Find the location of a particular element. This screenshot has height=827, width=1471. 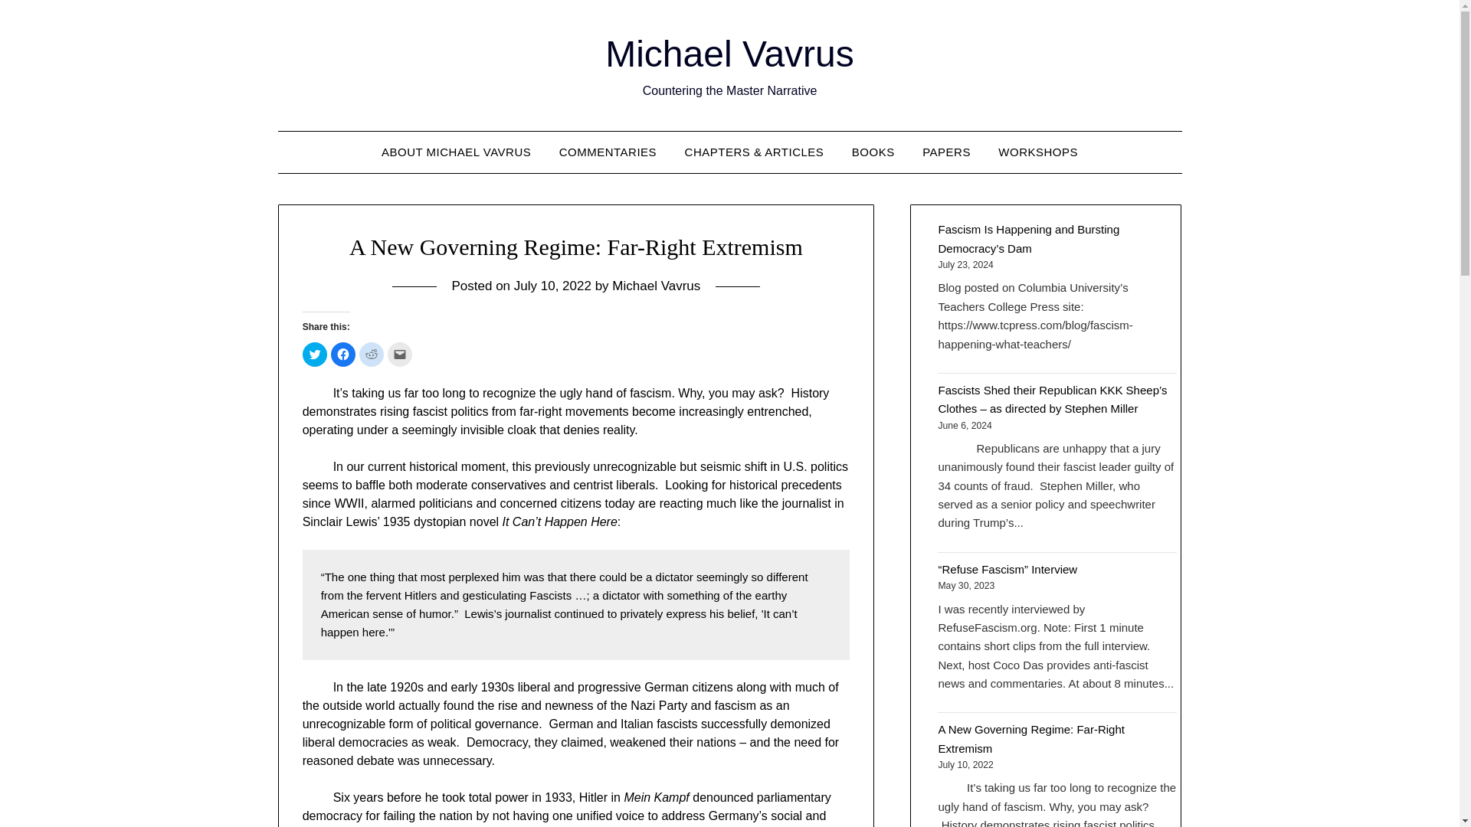

July 10, 2022 is located at coordinates (552, 286).